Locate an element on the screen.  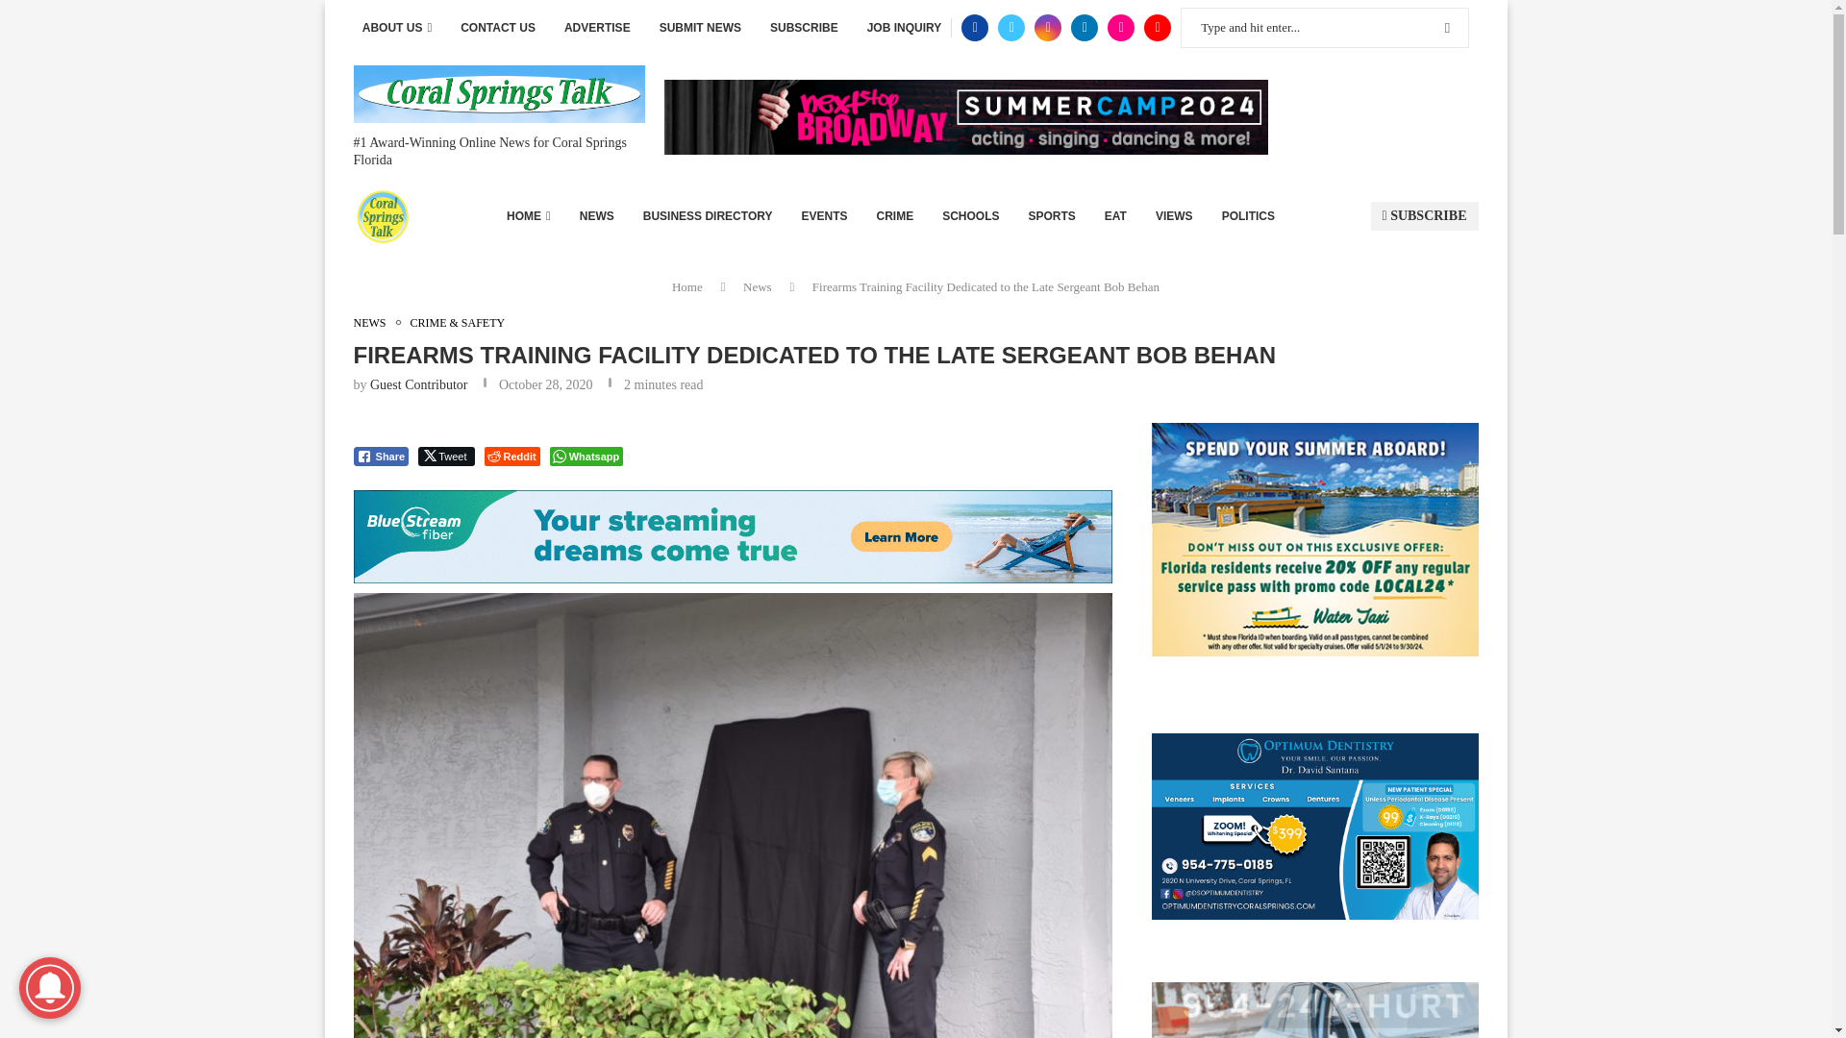
CONTACT US is located at coordinates (497, 28).